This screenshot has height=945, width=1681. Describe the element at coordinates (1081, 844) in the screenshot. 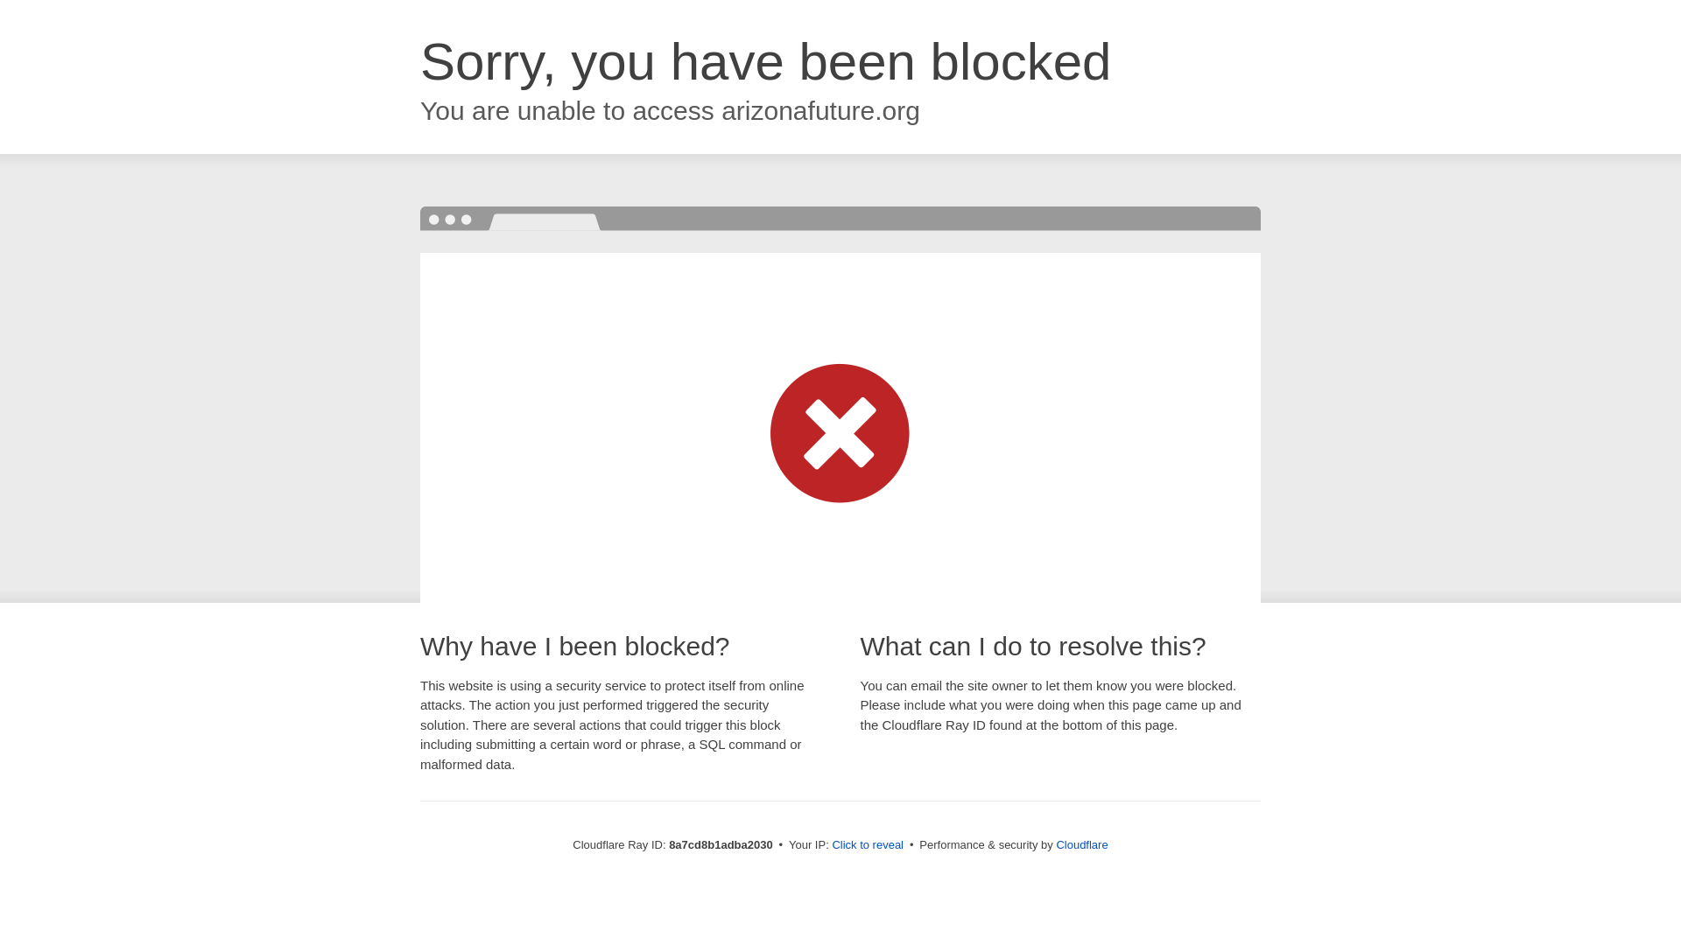

I see `Cloudflare` at that location.